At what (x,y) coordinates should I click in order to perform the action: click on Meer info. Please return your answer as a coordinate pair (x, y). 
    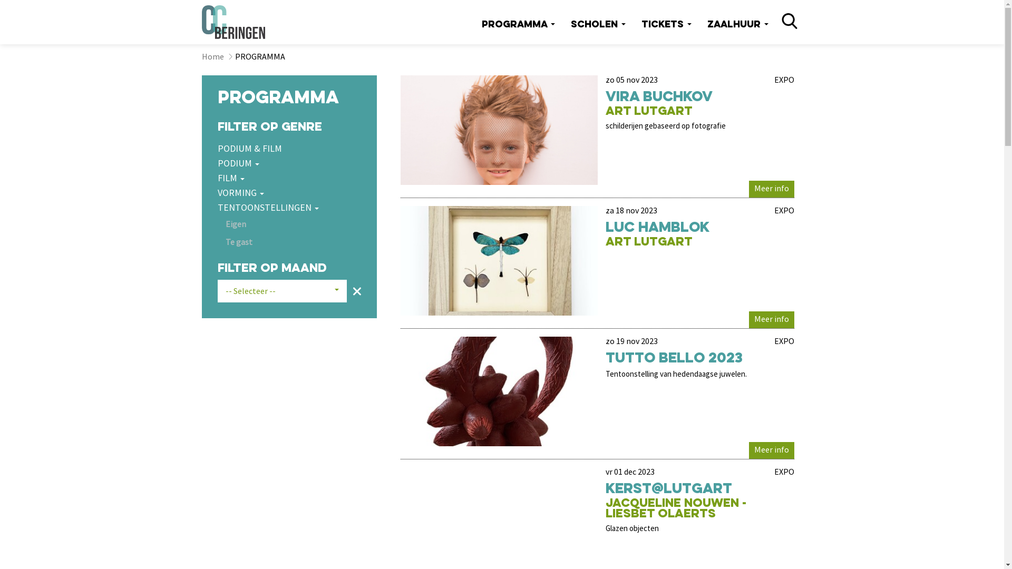
    Looking at the image, I should click on (772, 189).